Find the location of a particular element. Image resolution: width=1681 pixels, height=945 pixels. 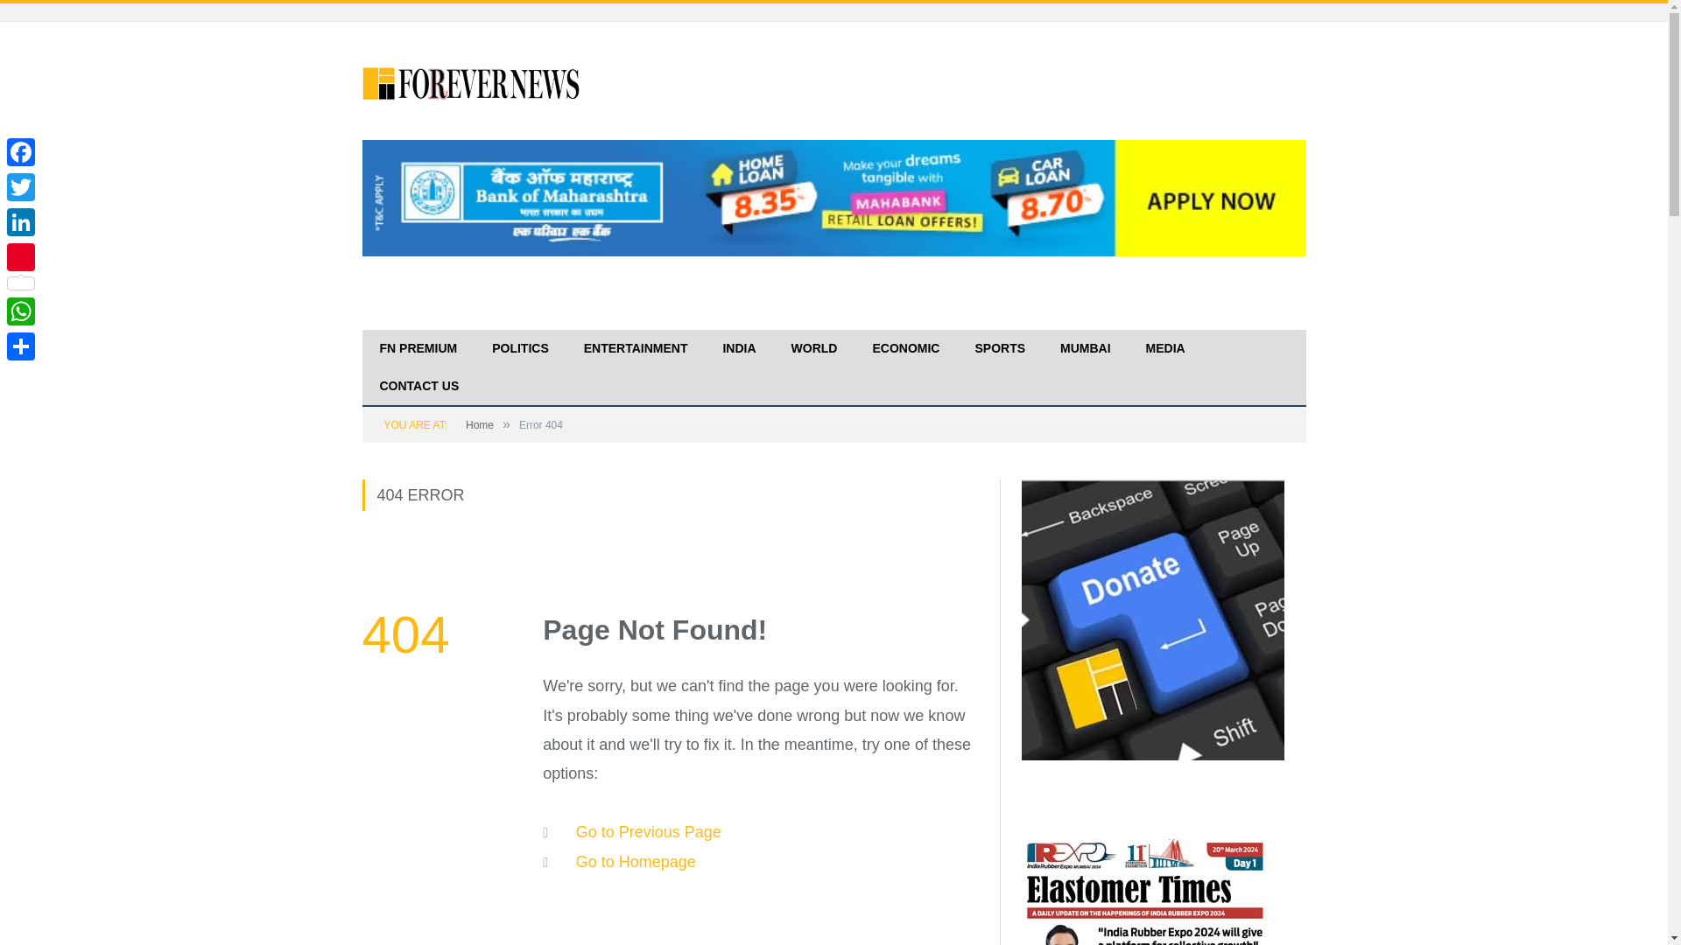

MUMBAI is located at coordinates (1085, 349).